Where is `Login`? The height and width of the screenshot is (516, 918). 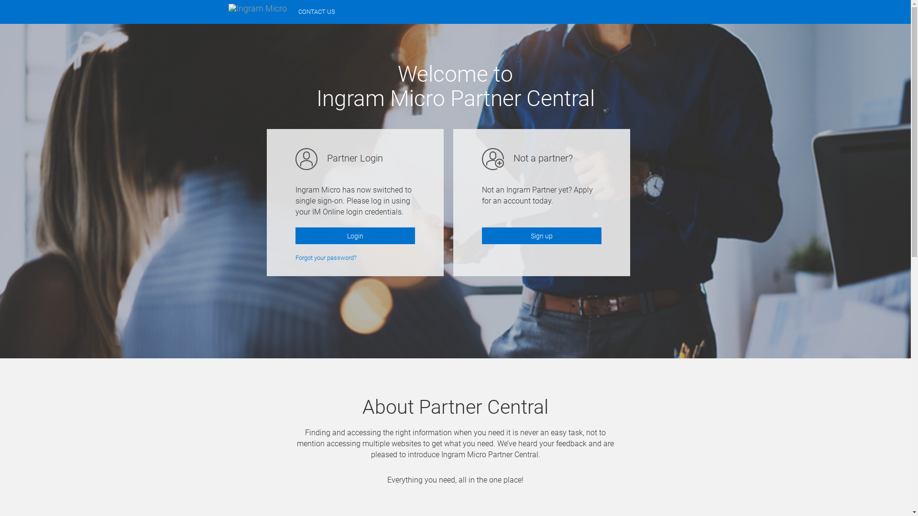 Login is located at coordinates (355, 236).